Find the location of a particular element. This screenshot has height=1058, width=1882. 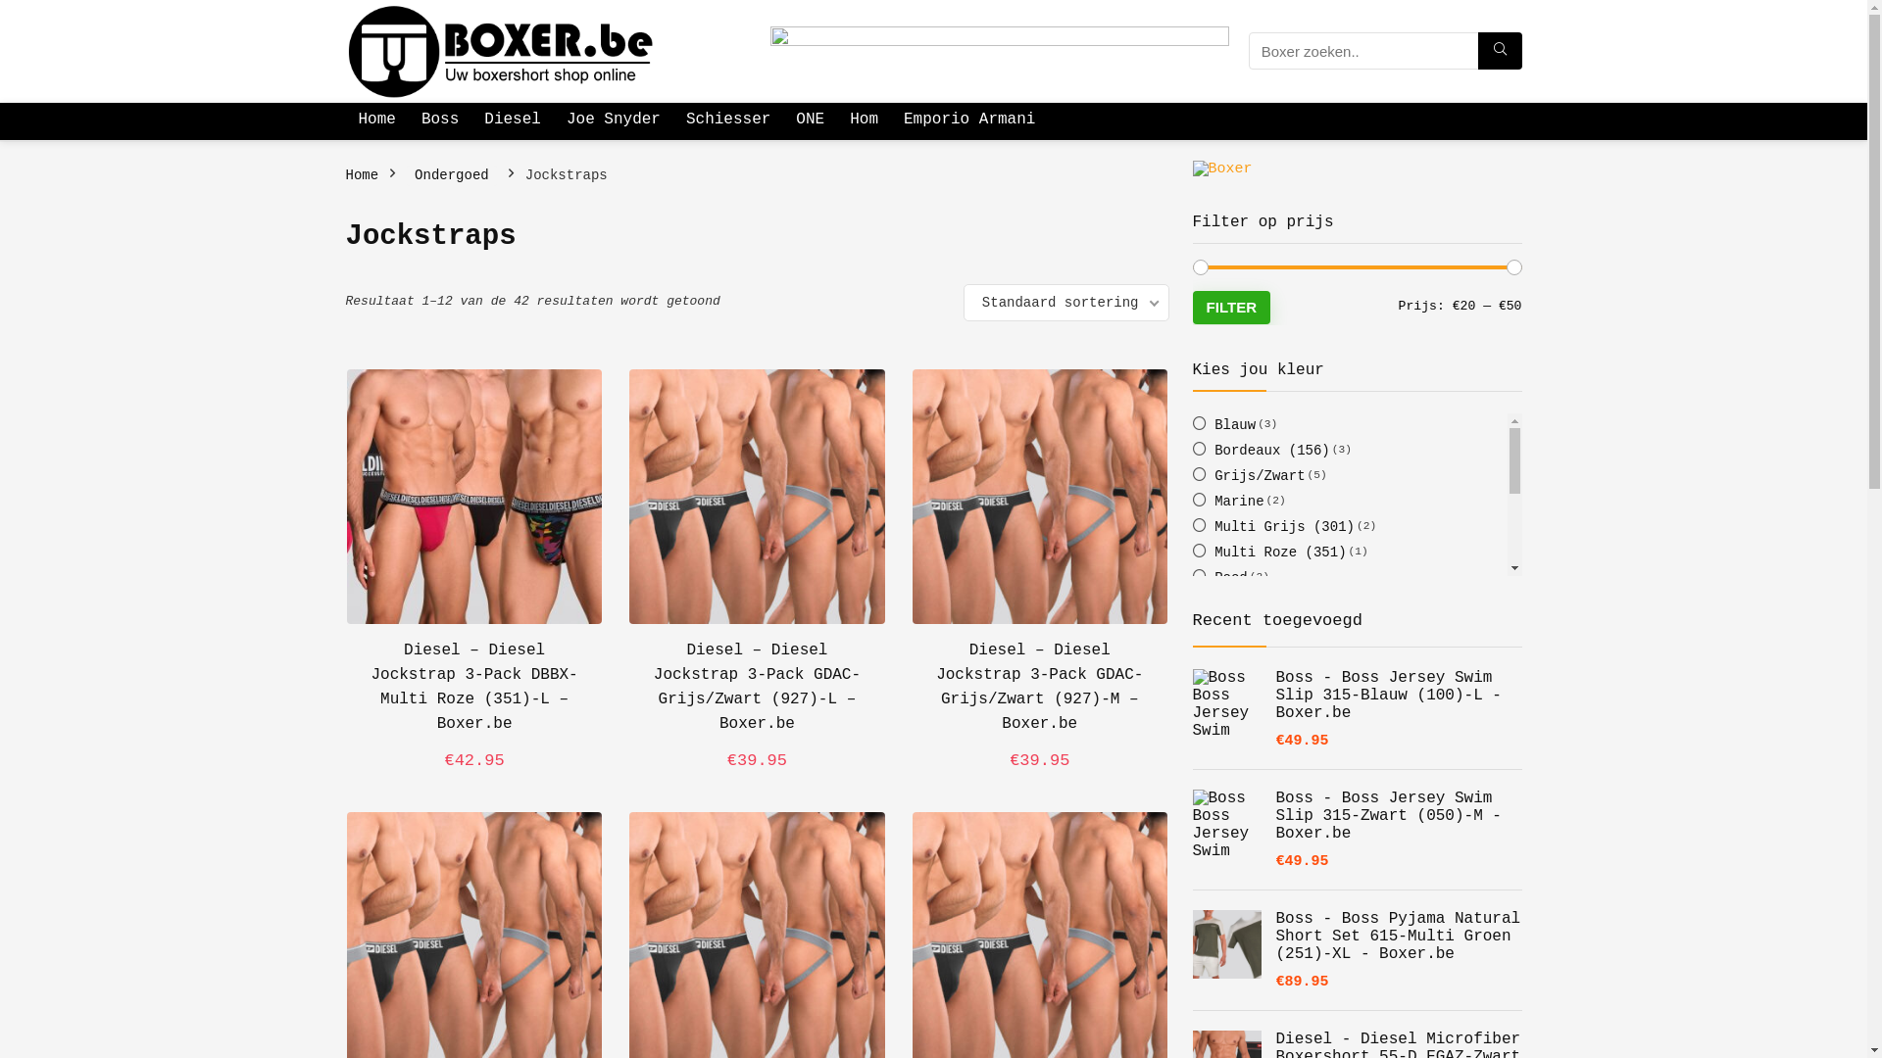

Emporio Armani is located at coordinates (969, 121).